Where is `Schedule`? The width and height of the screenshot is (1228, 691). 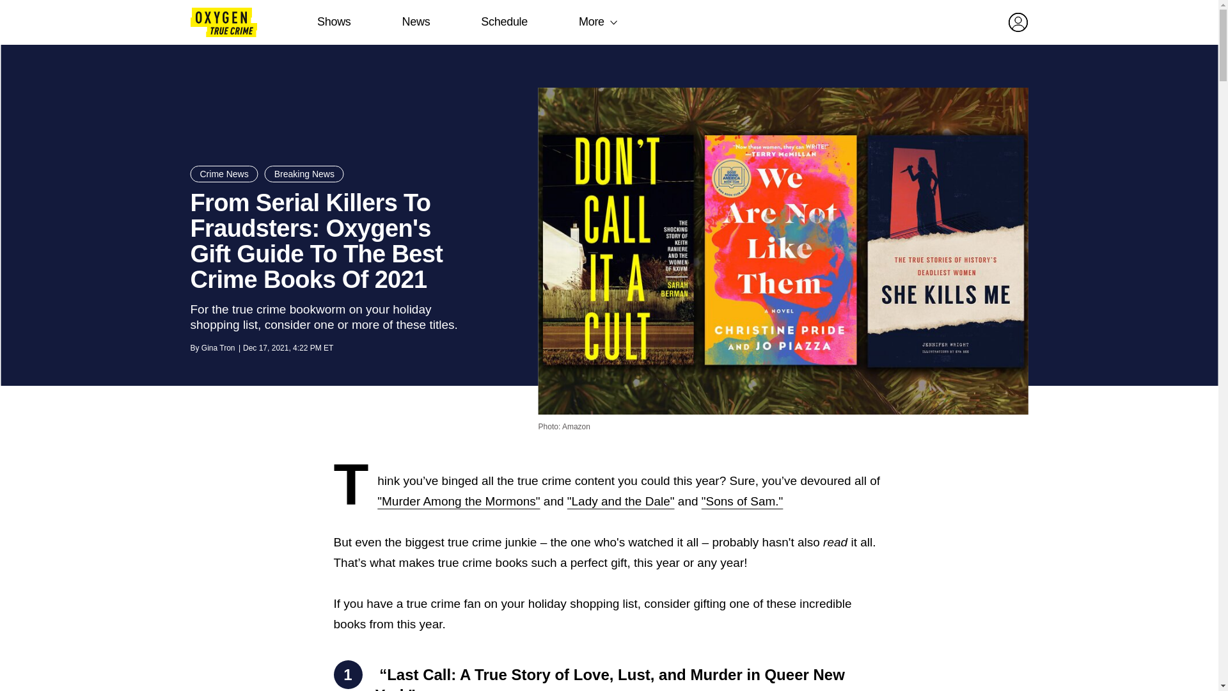 Schedule is located at coordinates (504, 22).